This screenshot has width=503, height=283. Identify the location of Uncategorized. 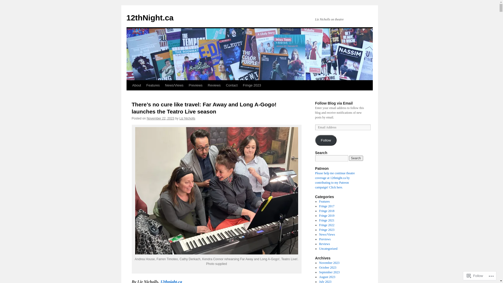
(328, 249).